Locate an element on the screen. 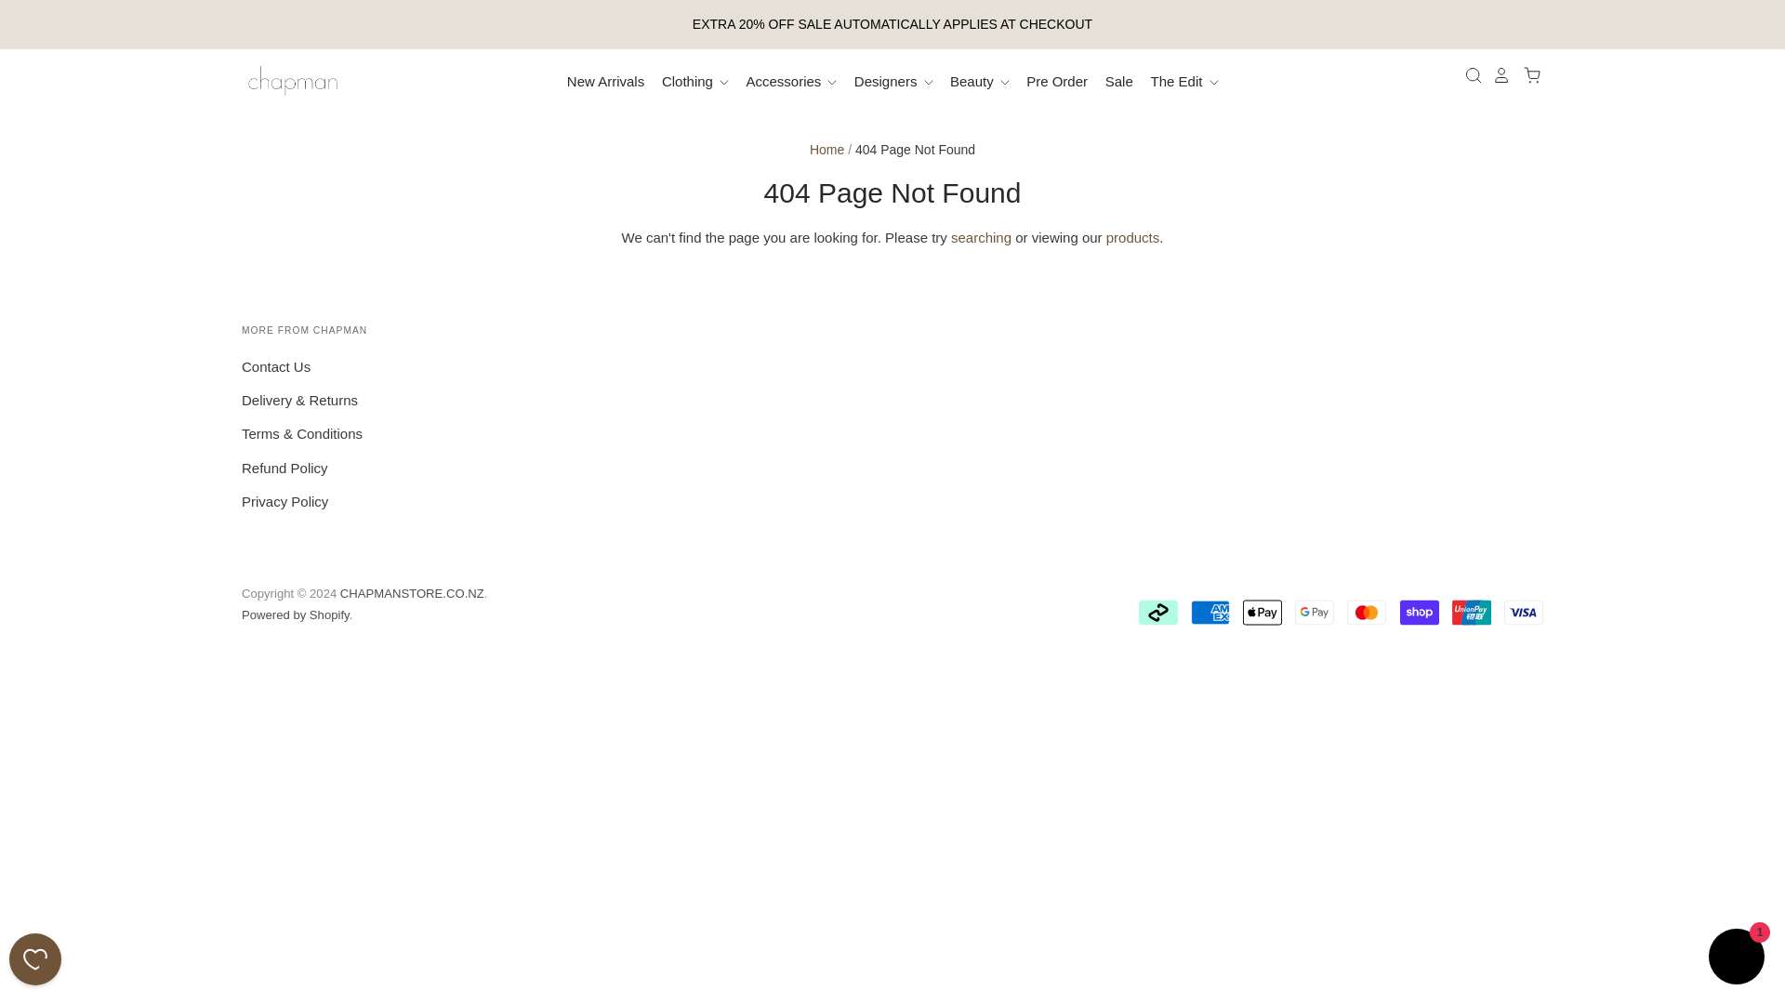 The image size is (1785, 1004). Mastercard is located at coordinates (1367, 613).